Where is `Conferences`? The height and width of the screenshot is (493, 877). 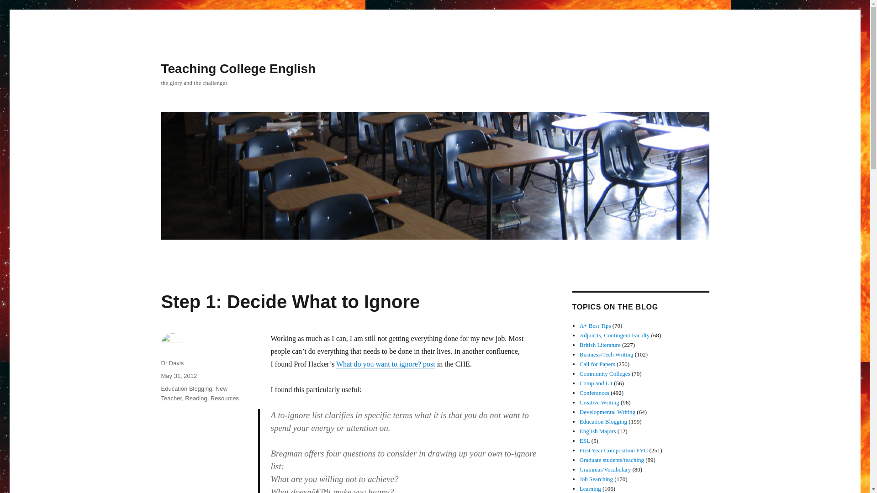
Conferences is located at coordinates (595, 393).